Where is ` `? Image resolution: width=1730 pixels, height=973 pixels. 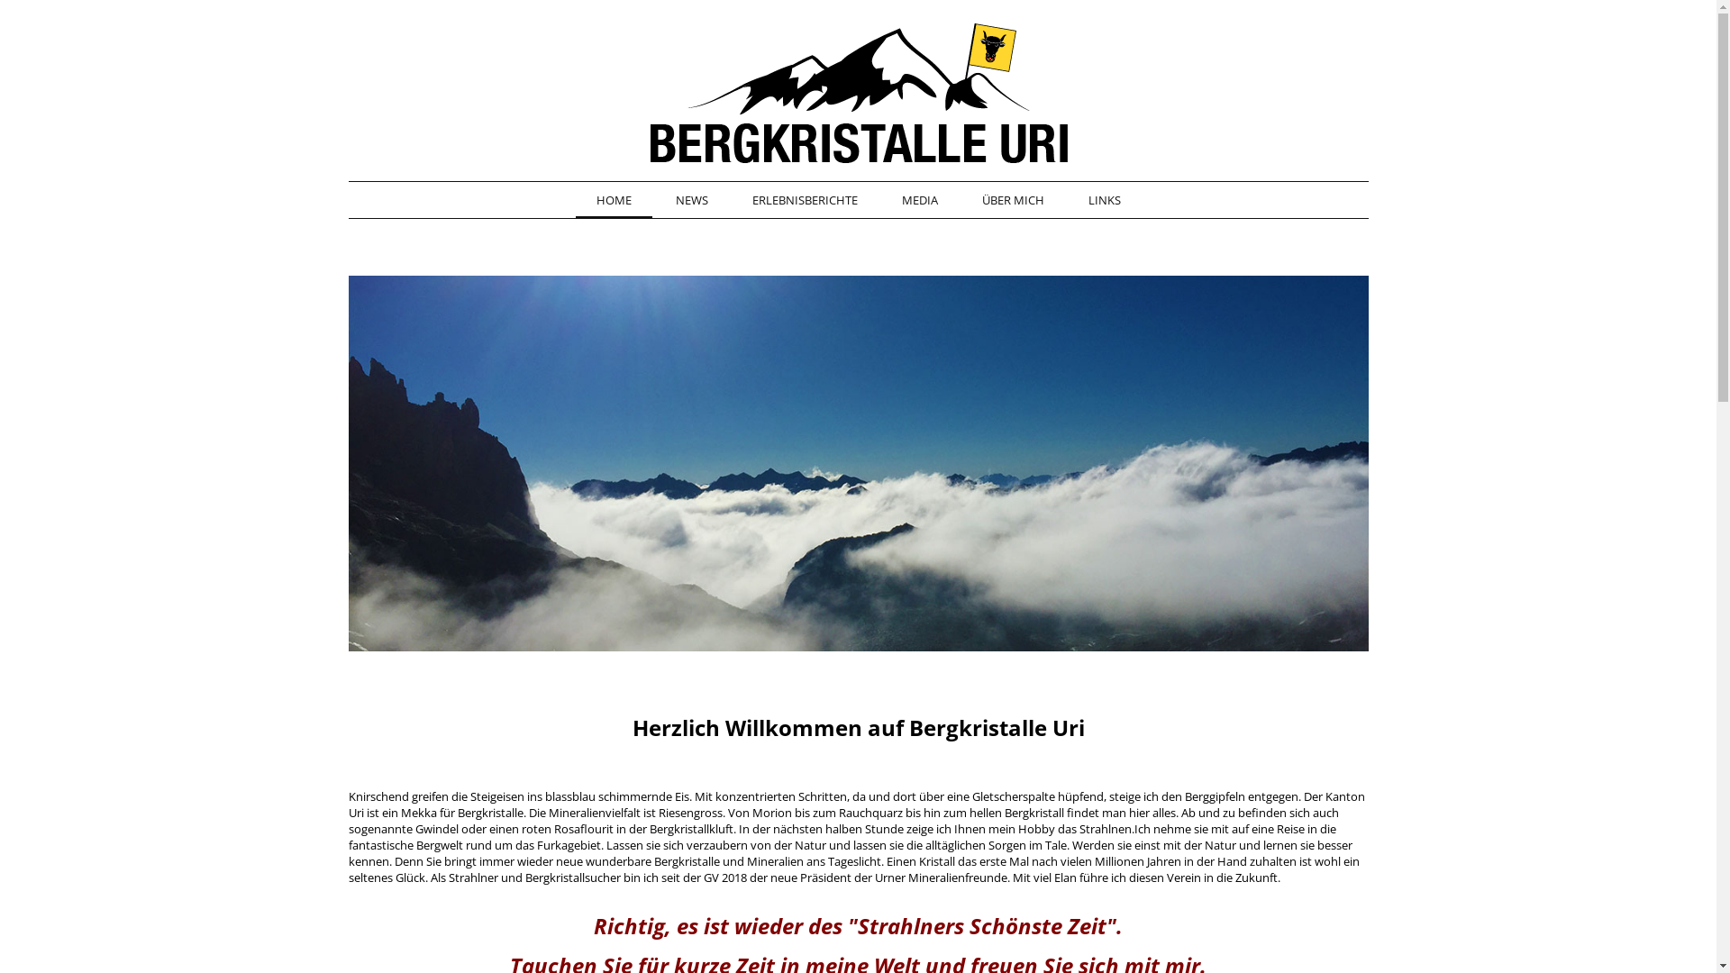
  is located at coordinates (919, 662).